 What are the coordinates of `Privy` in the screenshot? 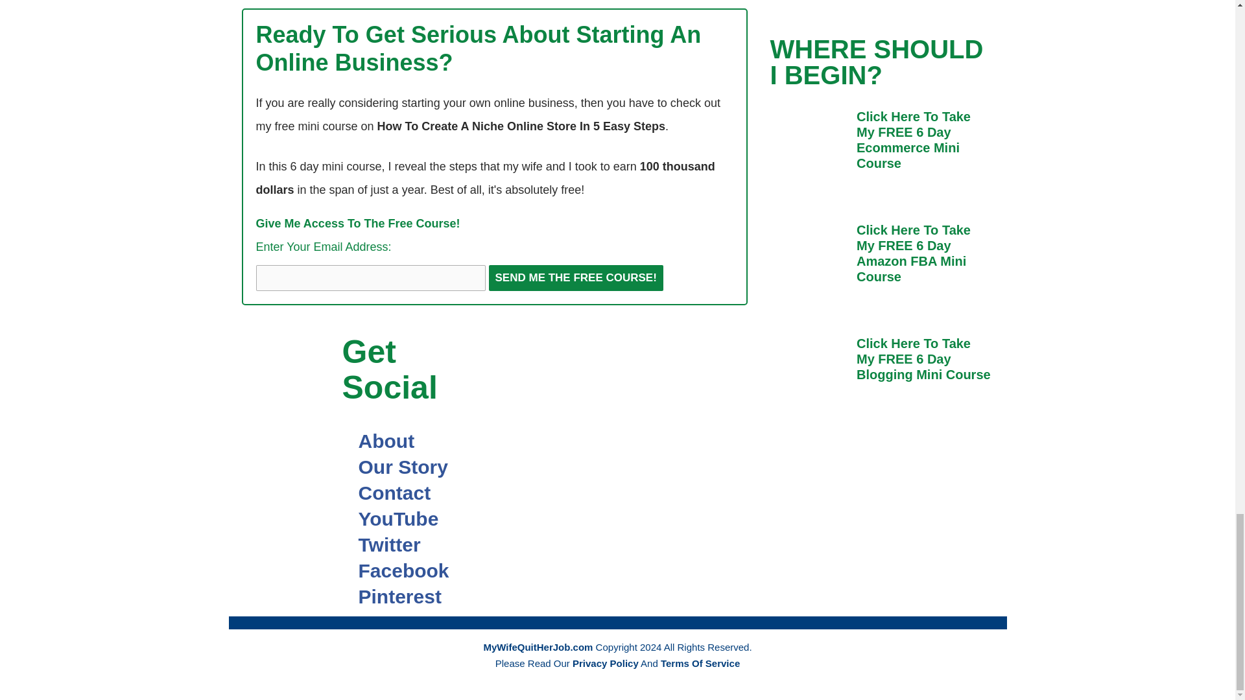 It's located at (677, 544).